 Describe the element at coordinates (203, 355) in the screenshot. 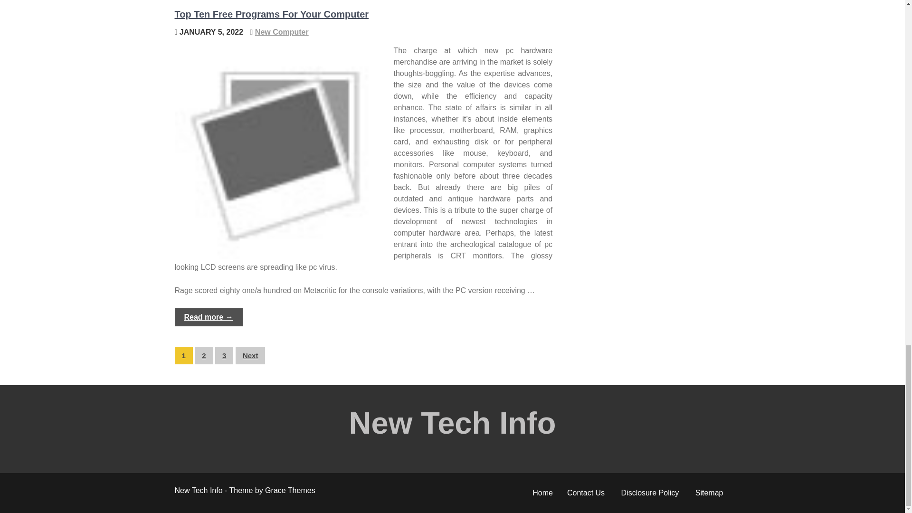

I see `2` at that location.